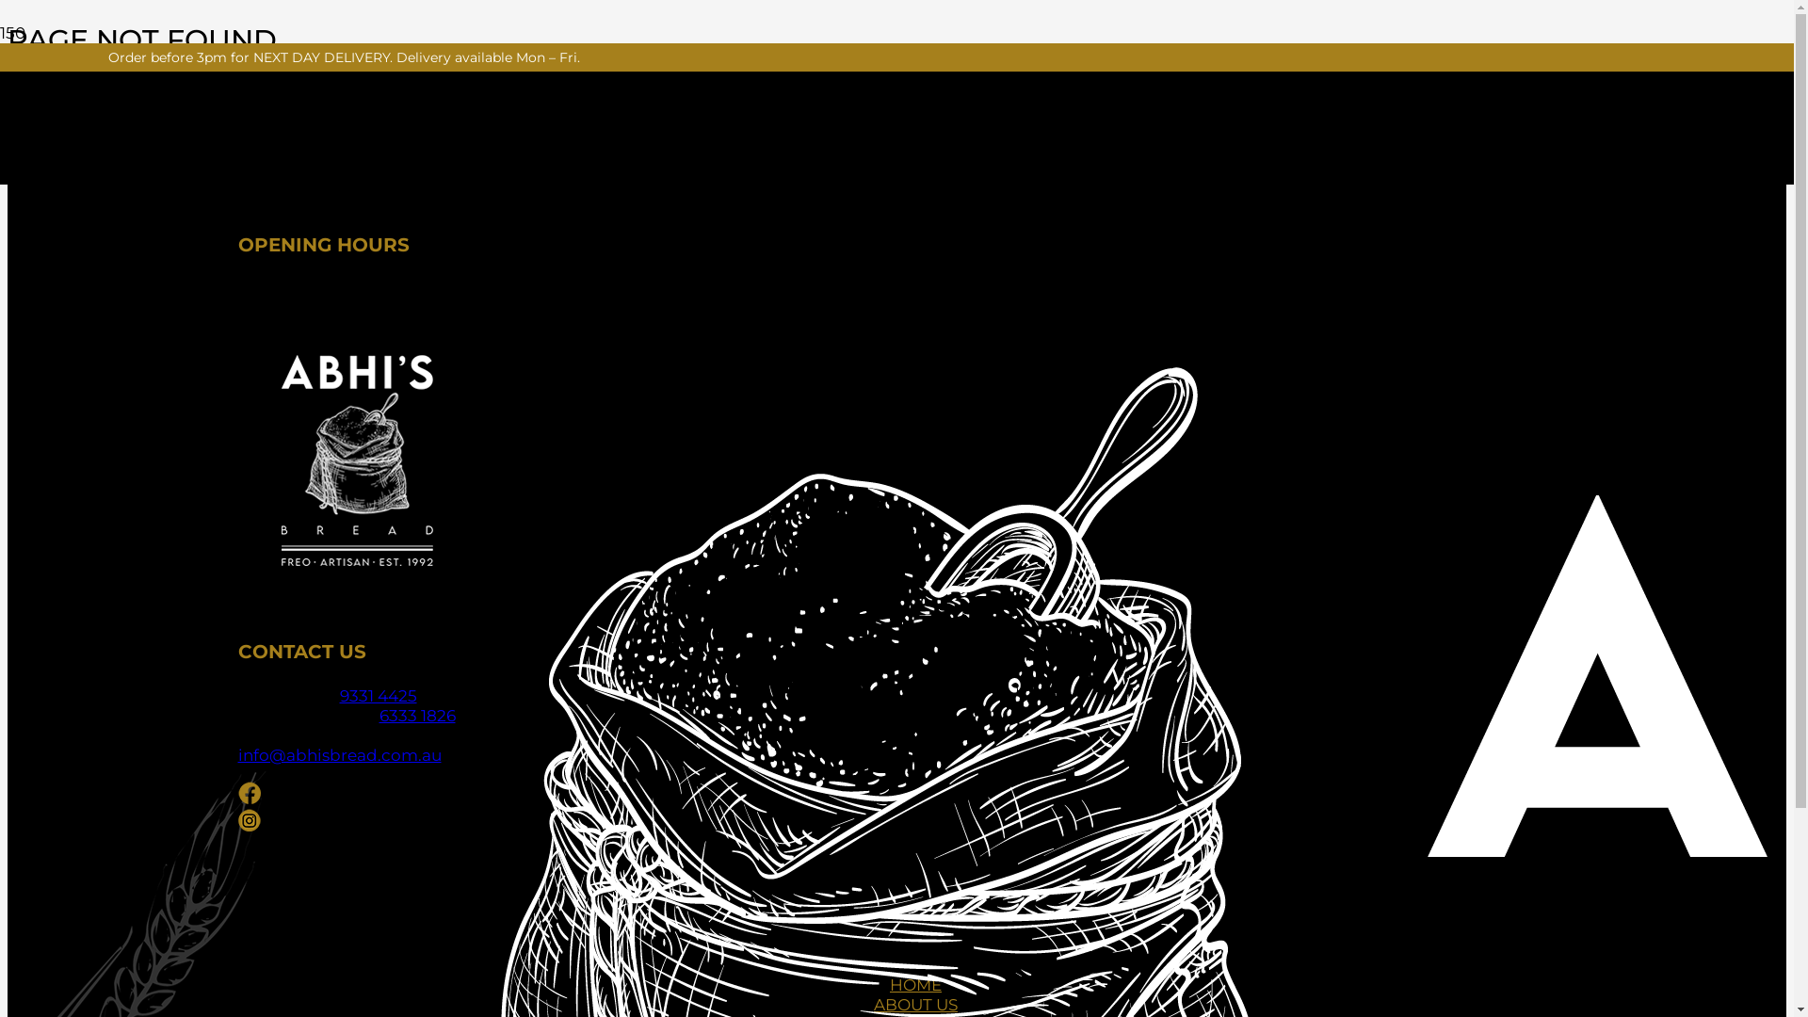  Describe the element at coordinates (339, 755) in the screenshot. I see `info@abhisbread.com.au` at that location.